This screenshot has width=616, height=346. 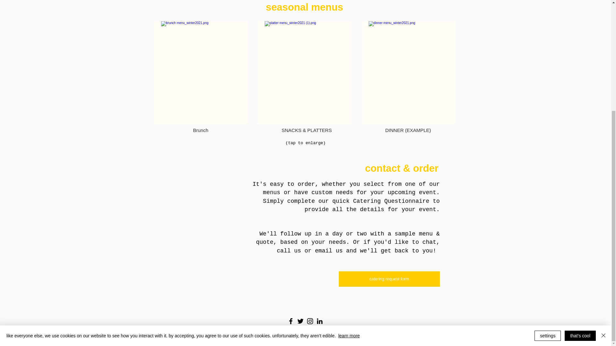 What do you see at coordinates (547, 176) in the screenshot?
I see `settings` at bounding box center [547, 176].